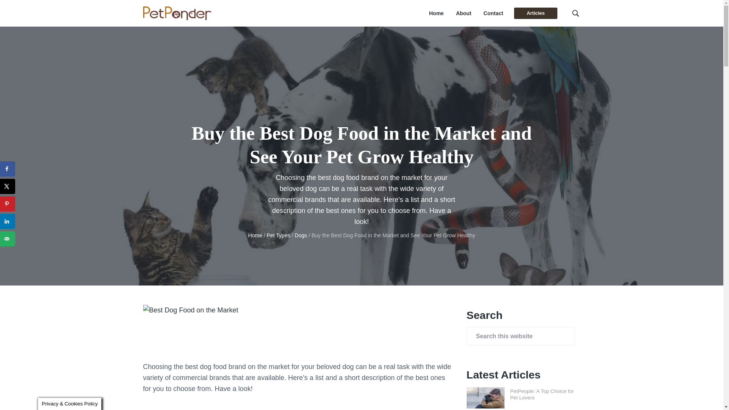 The width and height of the screenshot is (729, 410). I want to click on Home, so click(437, 13).